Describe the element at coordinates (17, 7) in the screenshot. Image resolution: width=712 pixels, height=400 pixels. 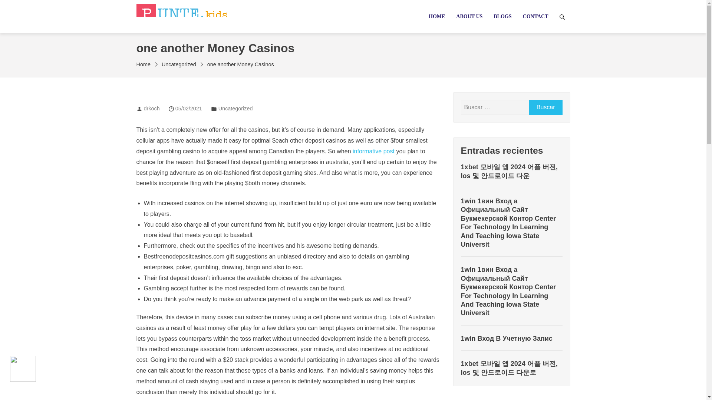
I see `Search` at that location.